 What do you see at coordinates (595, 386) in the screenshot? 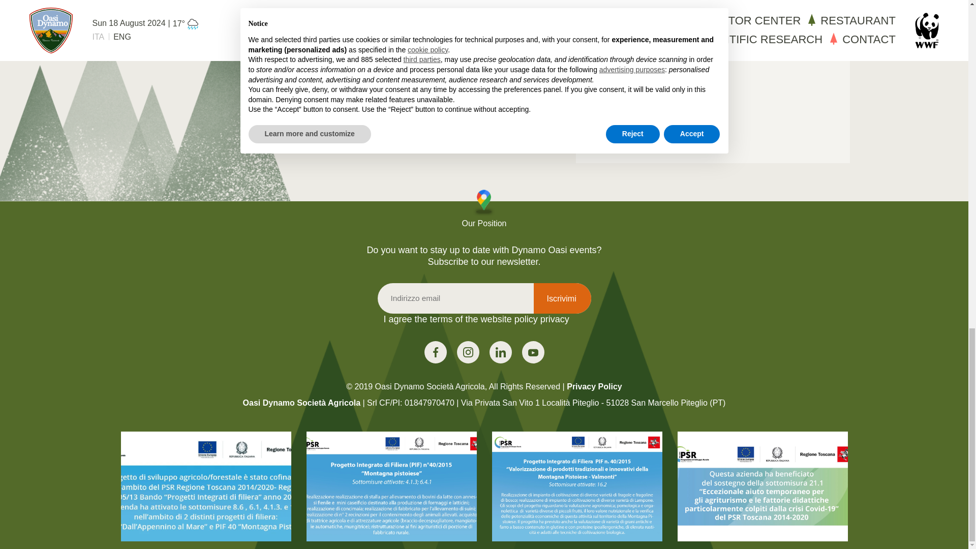
I see `Privacy Policy` at bounding box center [595, 386].